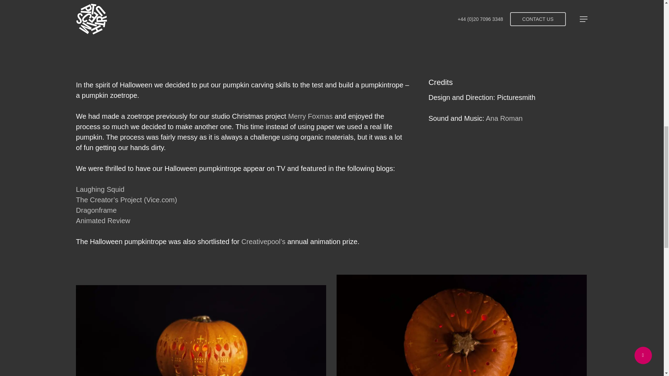 Image resolution: width=669 pixels, height=376 pixels. Describe the element at coordinates (96, 210) in the screenshot. I see `Dragonframe` at that location.